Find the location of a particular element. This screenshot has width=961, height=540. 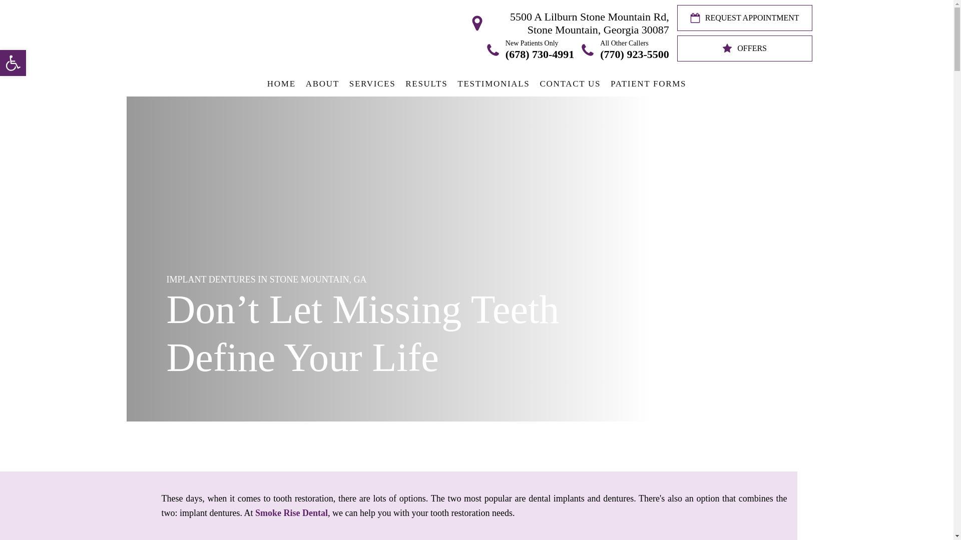

REQUEST APPOINTMENT is located at coordinates (745, 48).